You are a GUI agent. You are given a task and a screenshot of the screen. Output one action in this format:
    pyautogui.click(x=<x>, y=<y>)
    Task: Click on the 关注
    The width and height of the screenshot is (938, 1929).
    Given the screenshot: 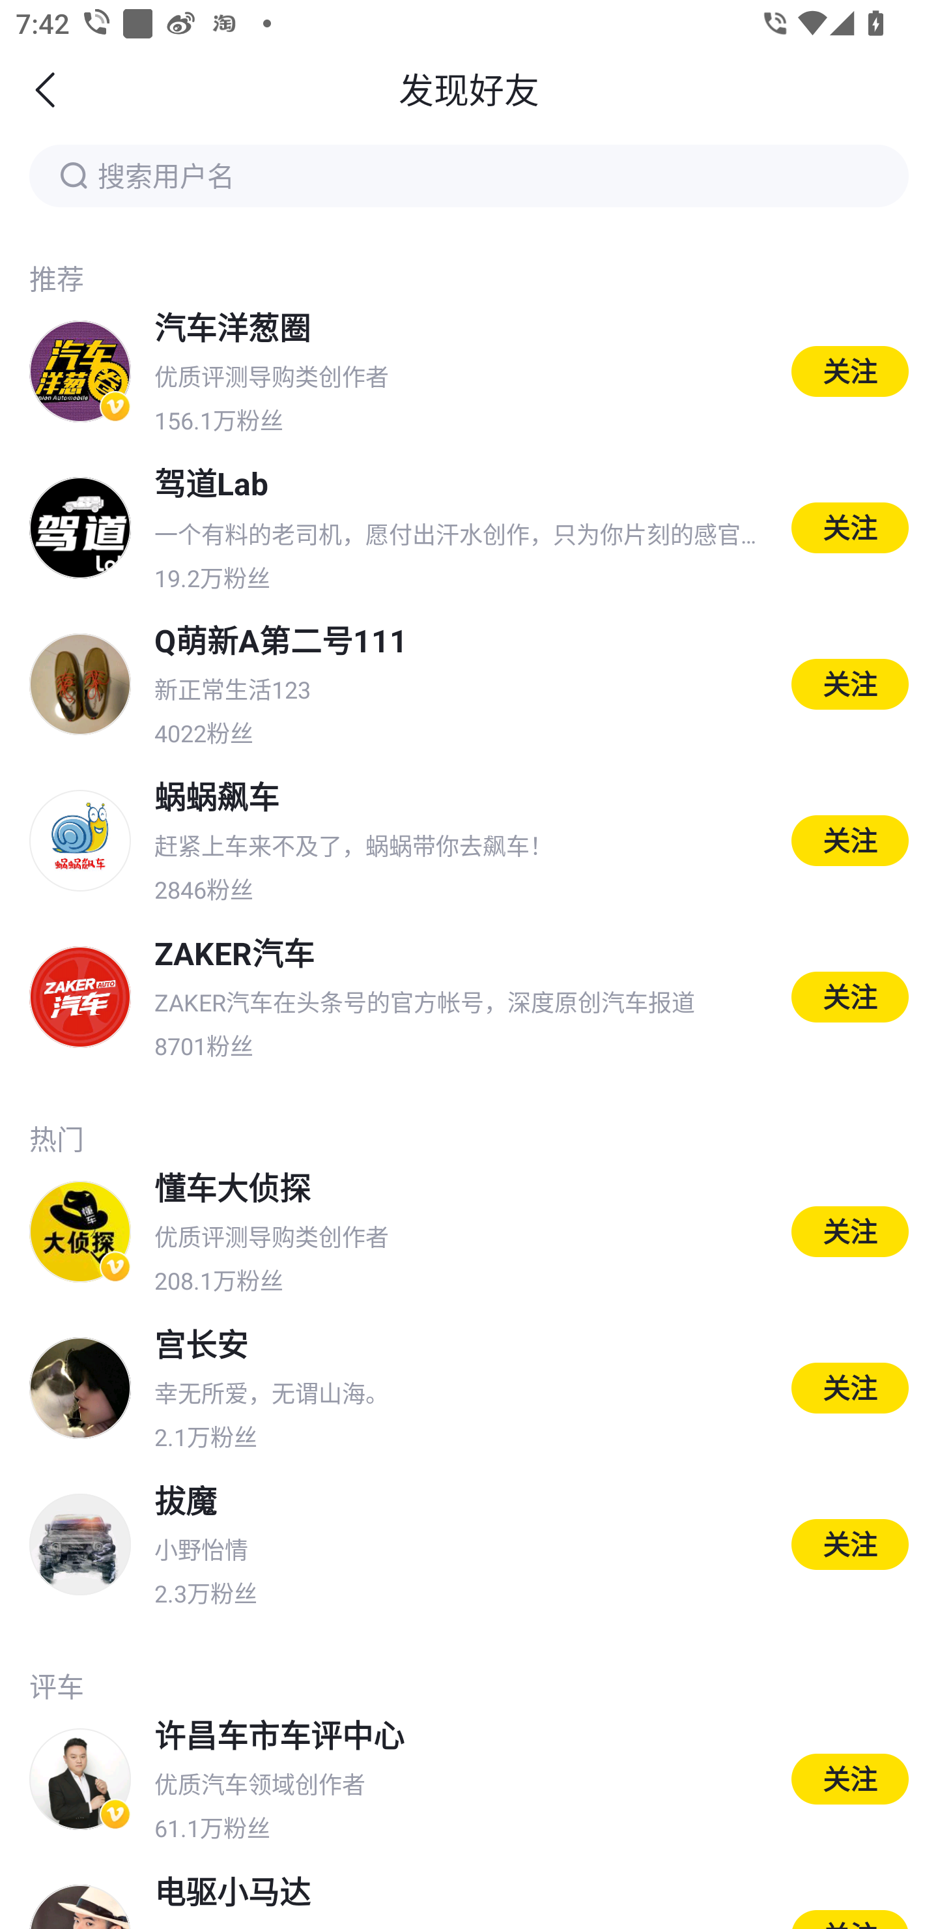 What is the action you would take?
    pyautogui.click(x=850, y=371)
    